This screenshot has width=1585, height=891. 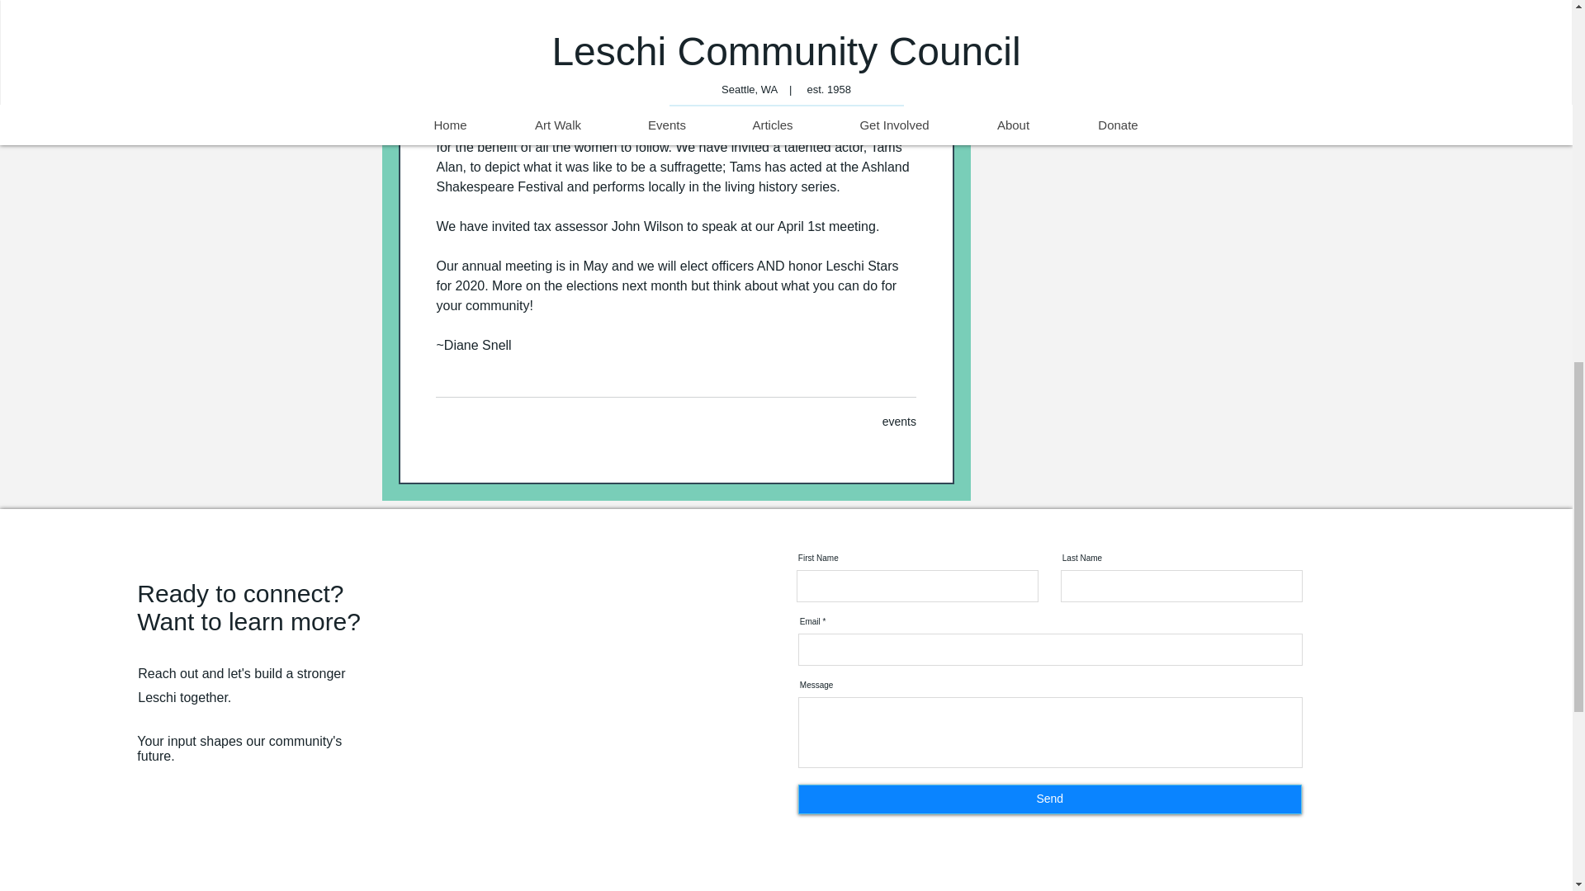 I want to click on events, so click(x=899, y=422).